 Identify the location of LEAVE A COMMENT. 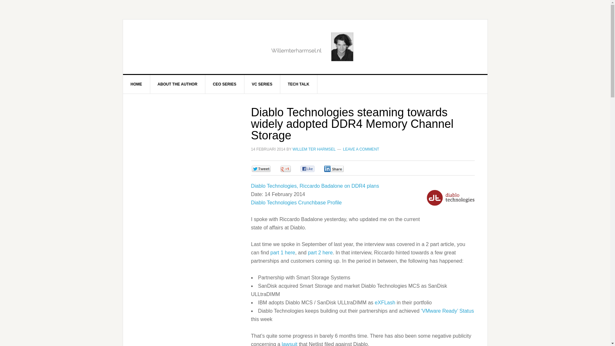
(361, 149).